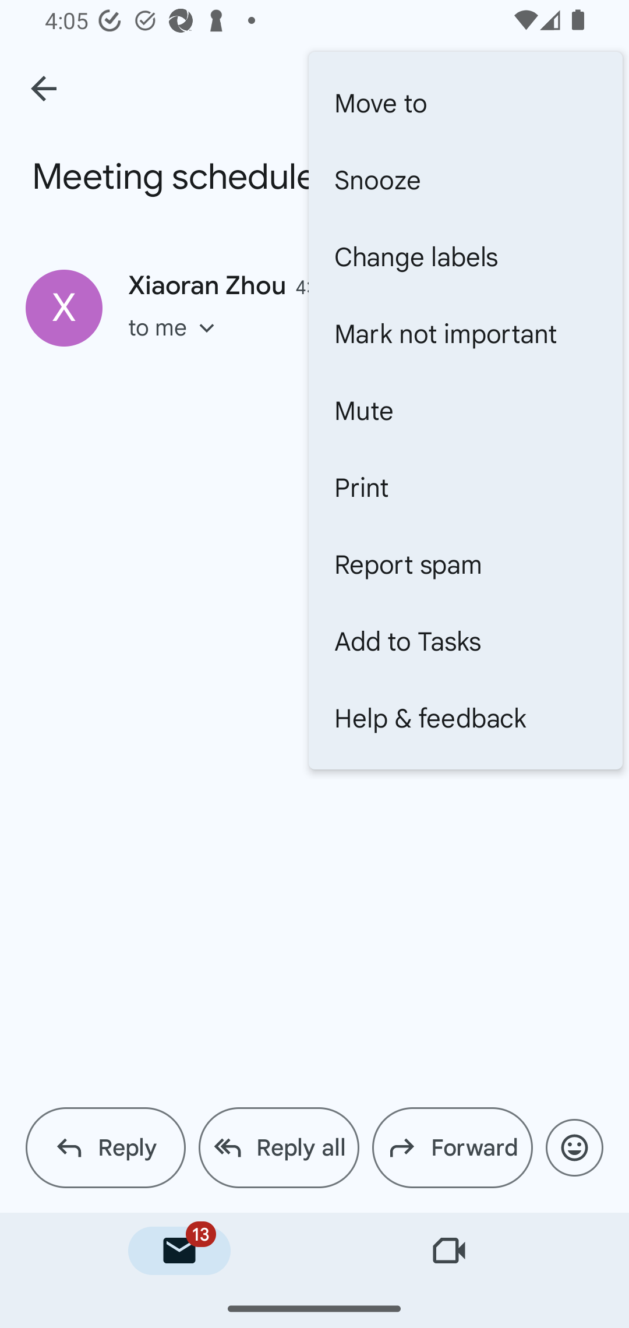 The image size is (629, 1328). What do you see at coordinates (466, 641) in the screenshot?
I see `Add to Tasks` at bounding box center [466, 641].